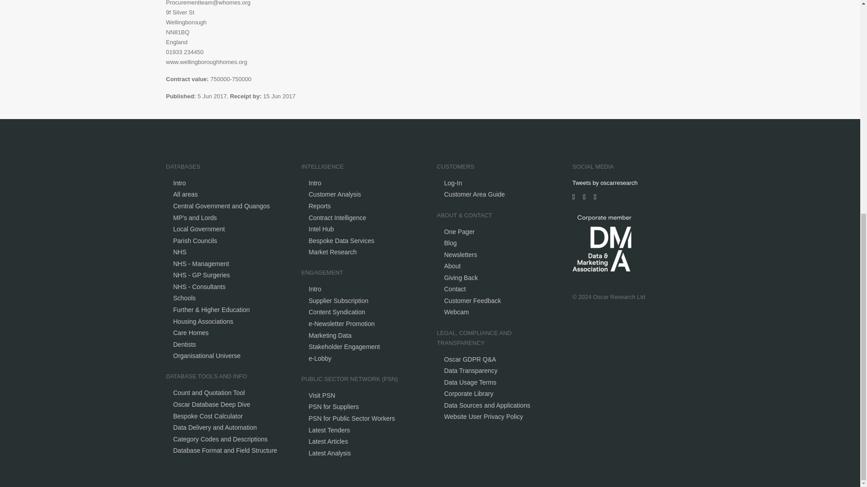  Describe the element at coordinates (185, 194) in the screenshot. I see `All areas` at that location.